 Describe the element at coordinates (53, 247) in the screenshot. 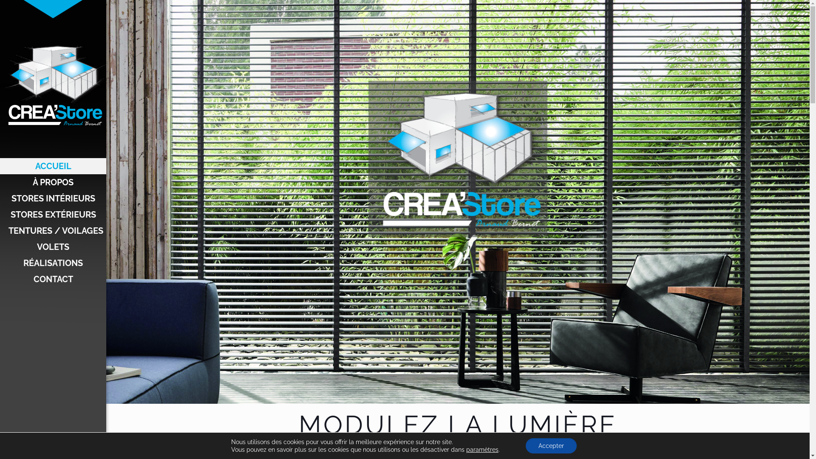

I see `VOLETS` at that location.